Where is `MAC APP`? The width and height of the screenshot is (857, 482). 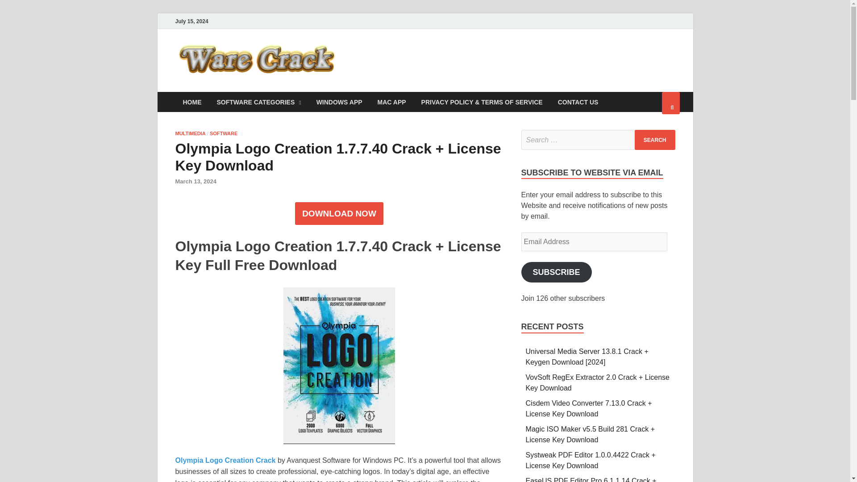 MAC APP is located at coordinates (392, 102).